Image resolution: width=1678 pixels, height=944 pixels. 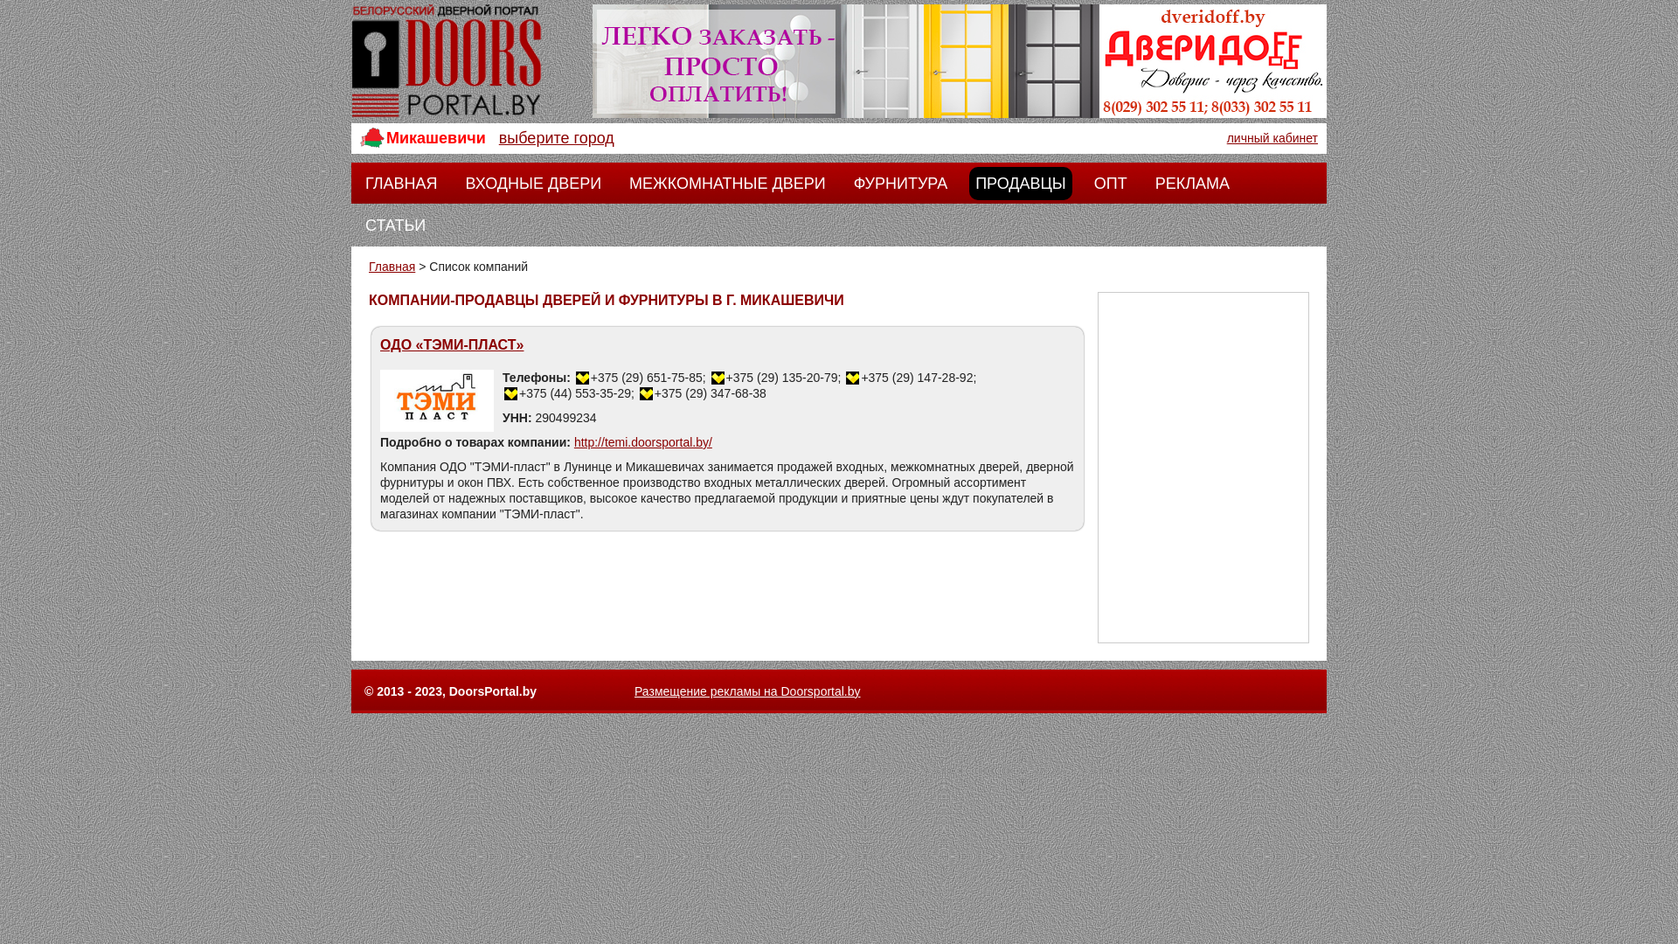 What do you see at coordinates (1203, 468) in the screenshot?
I see `Advertisement` at bounding box center [1203, 468].